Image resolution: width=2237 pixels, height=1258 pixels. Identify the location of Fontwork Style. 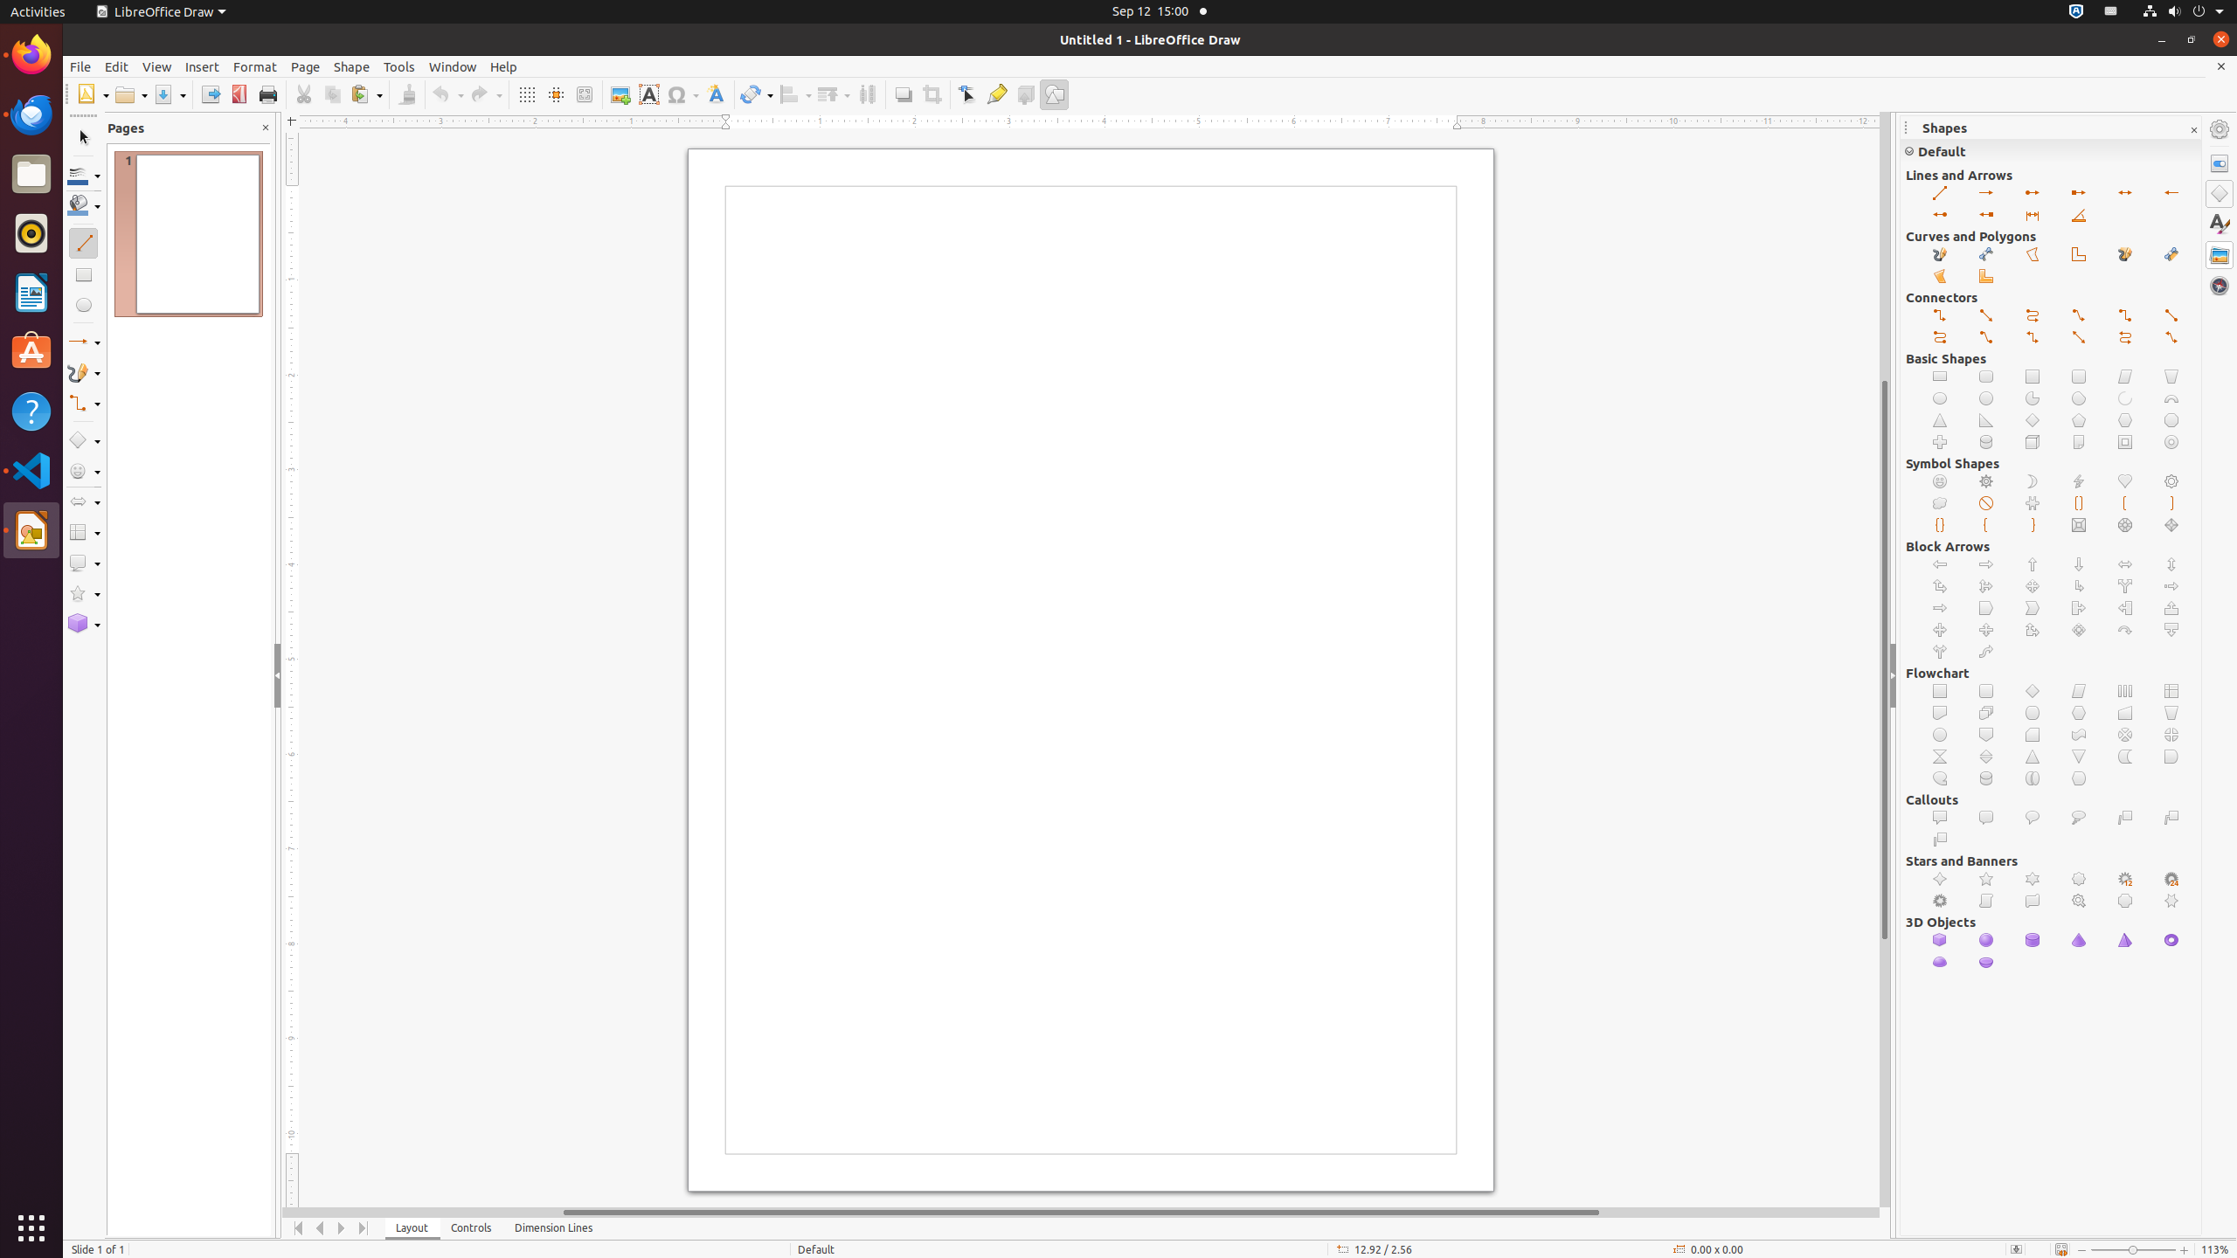
(717, 94).